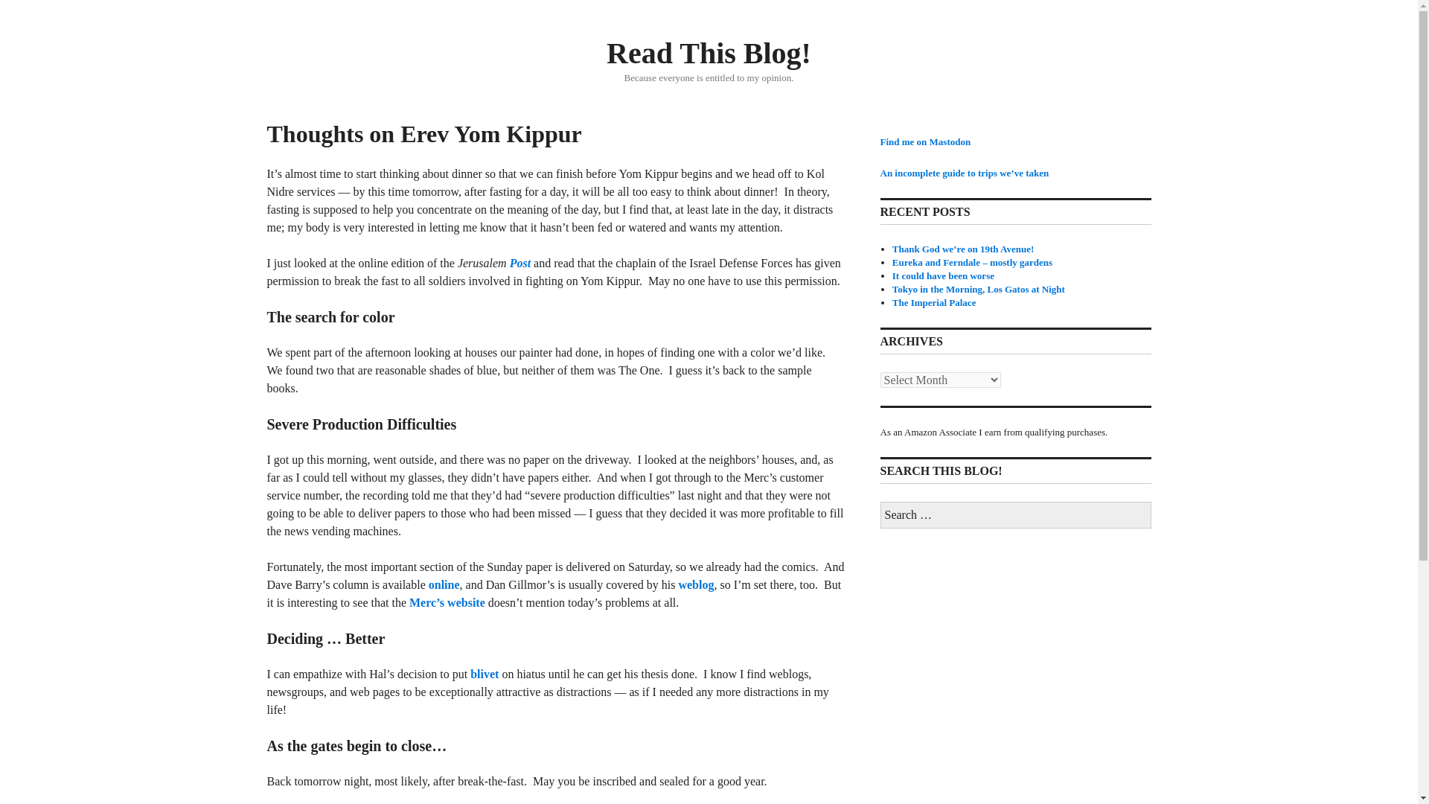 The height and width of the screenshot is (804, 1429). What do you see at coordinates (444, 584) in the screenshot?
I see `online` at bounding box center [444, 584].